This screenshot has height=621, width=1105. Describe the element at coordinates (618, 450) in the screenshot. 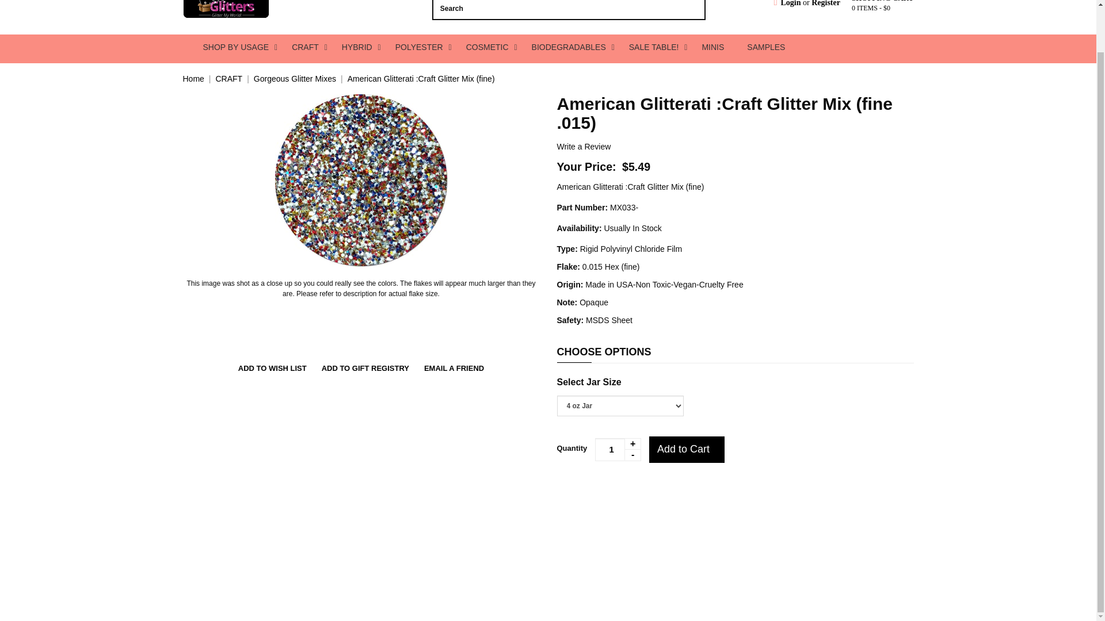

I see `1` at that location.